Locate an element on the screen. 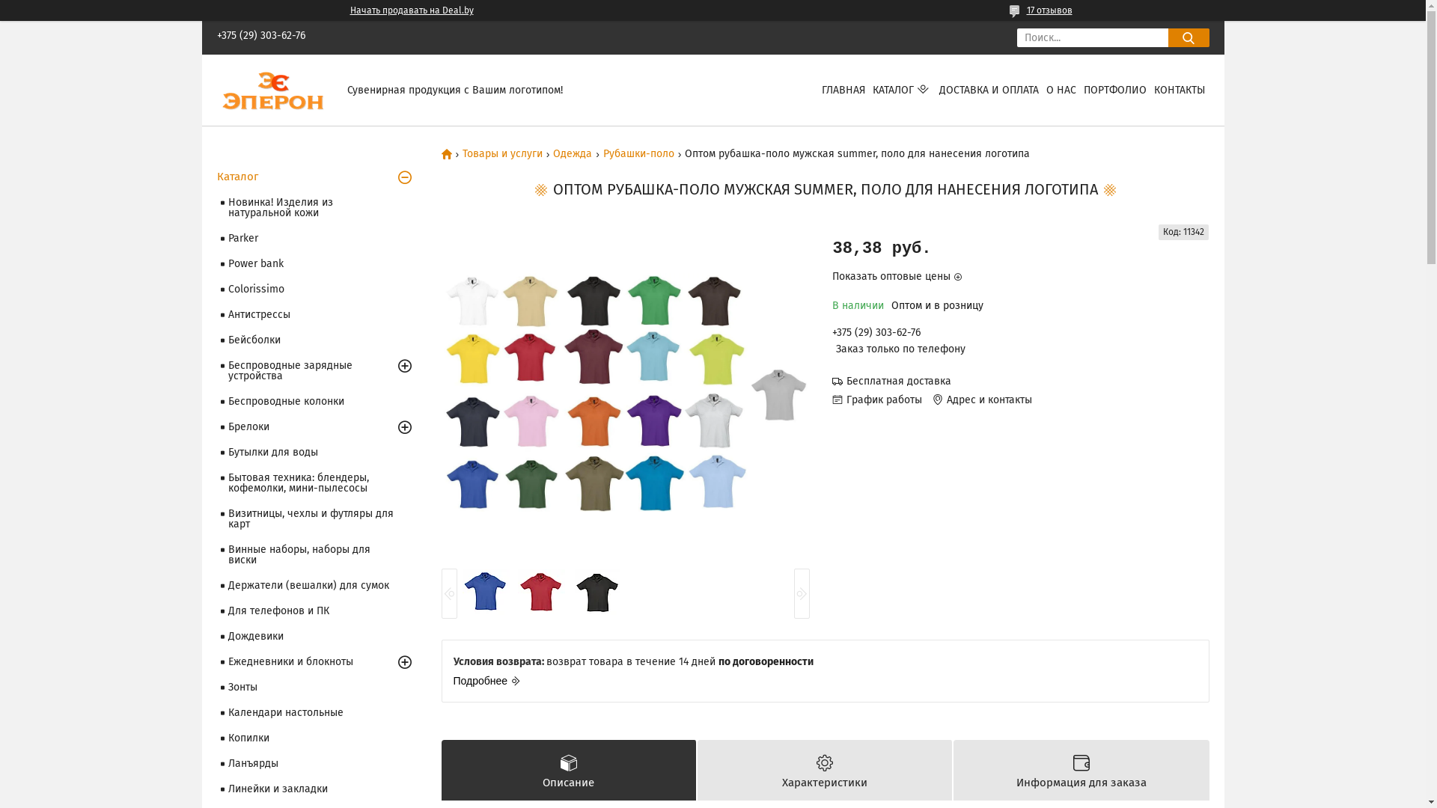 This screenshot has width=1437, height=808. Parker is located at coordinates (318, 239).